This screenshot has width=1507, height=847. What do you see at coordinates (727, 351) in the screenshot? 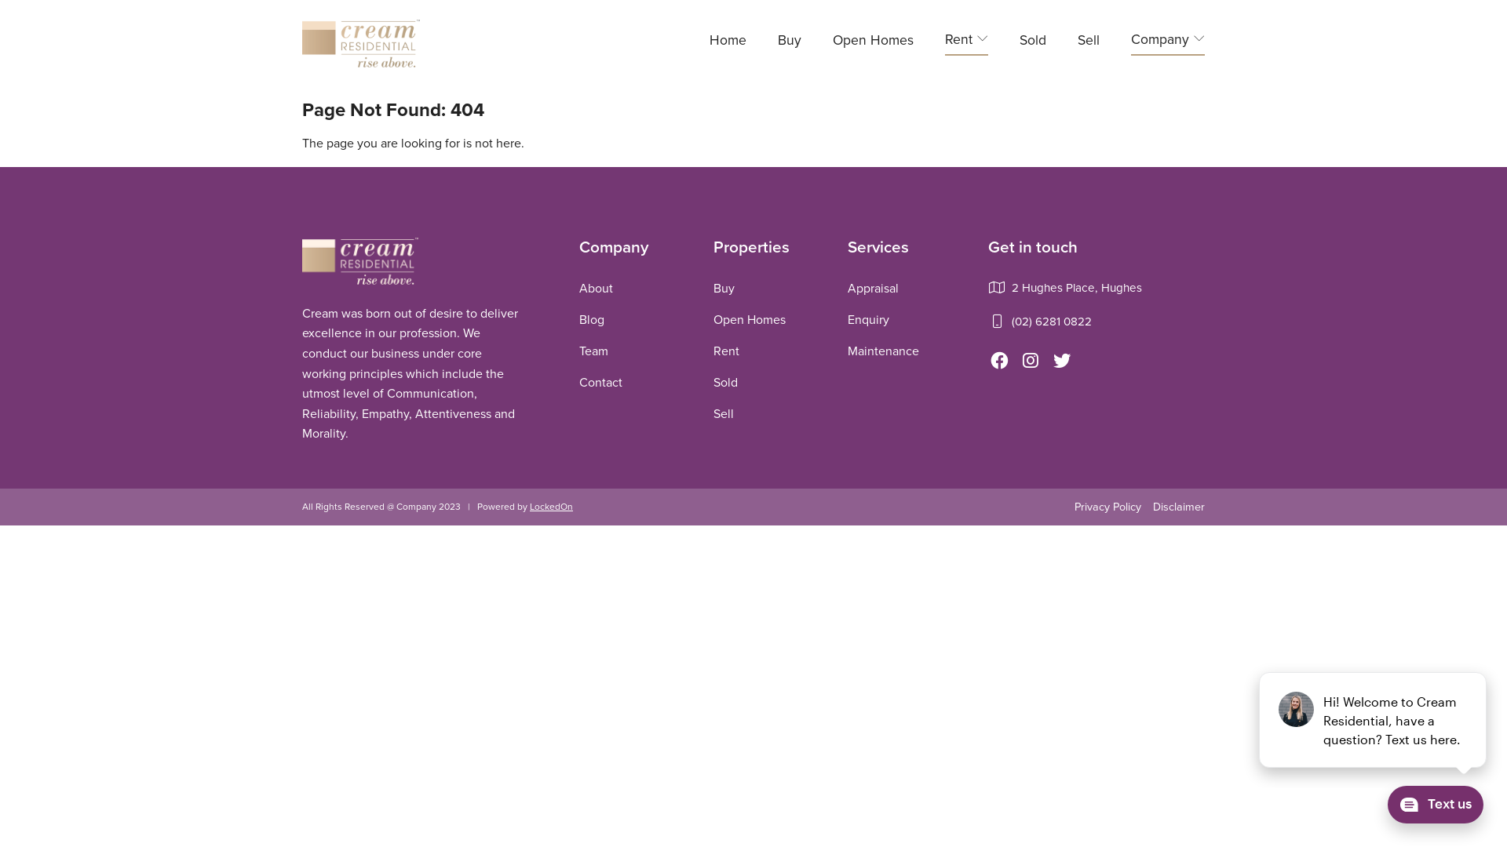
I see `Rent` at bounding box center [727, 351].